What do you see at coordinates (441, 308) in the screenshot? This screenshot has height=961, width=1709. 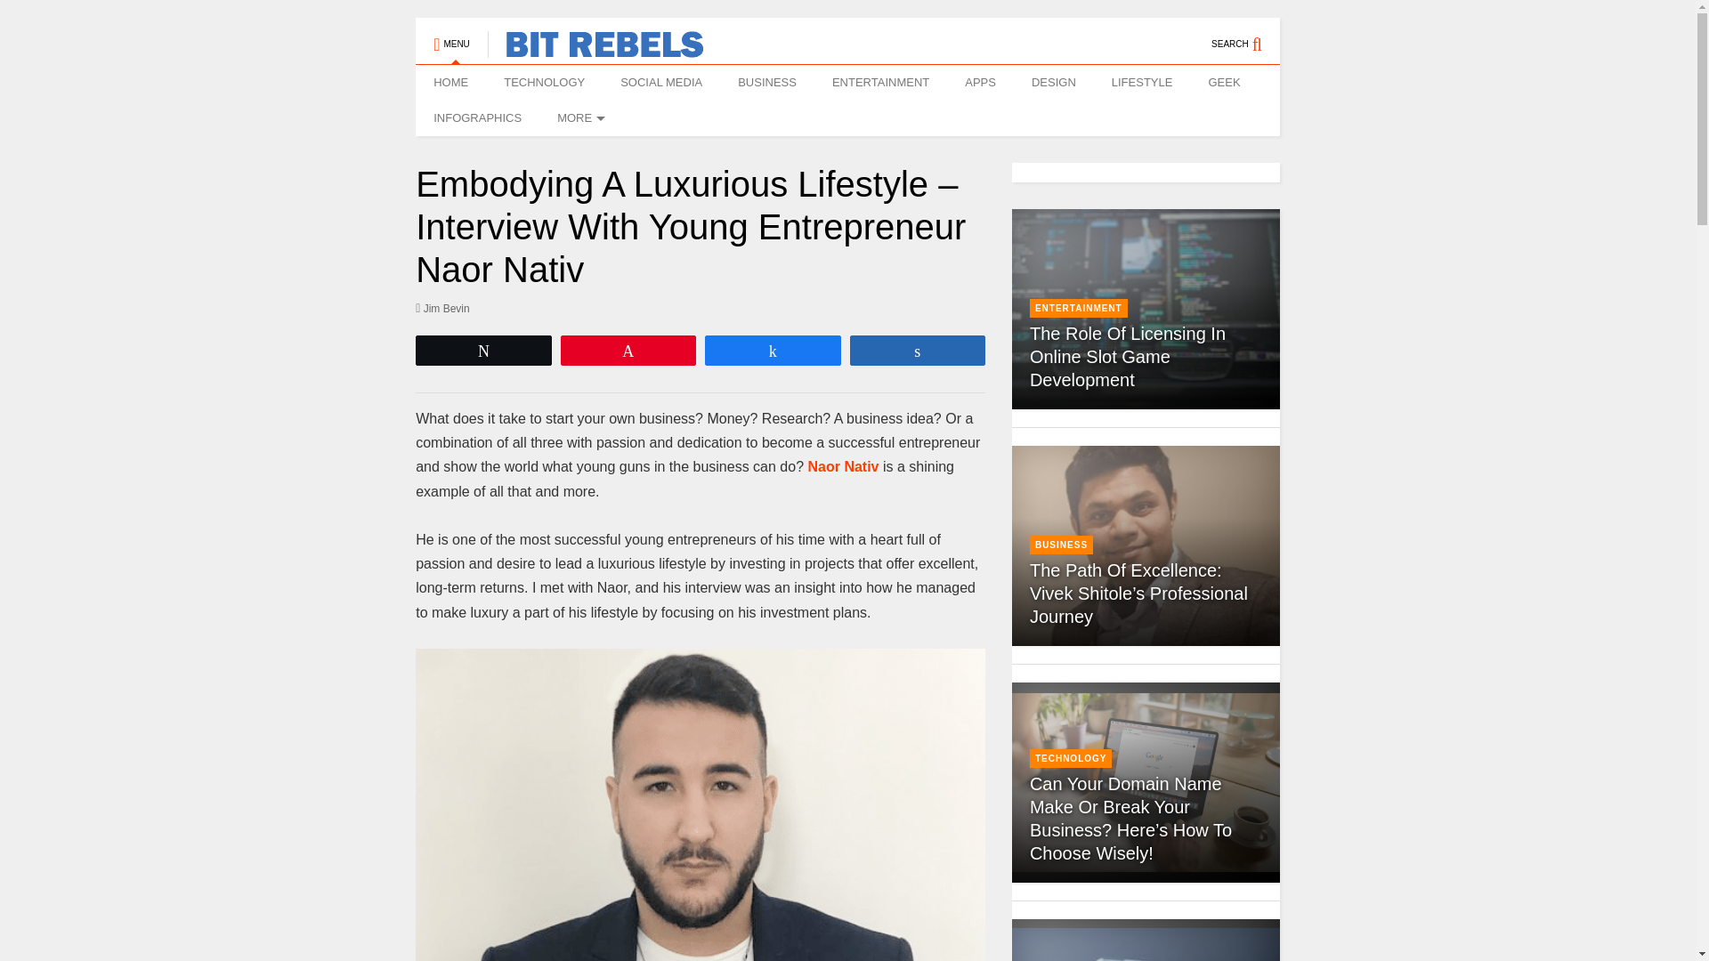 I see `Jim Bevin` at bounding box center [441, 308].